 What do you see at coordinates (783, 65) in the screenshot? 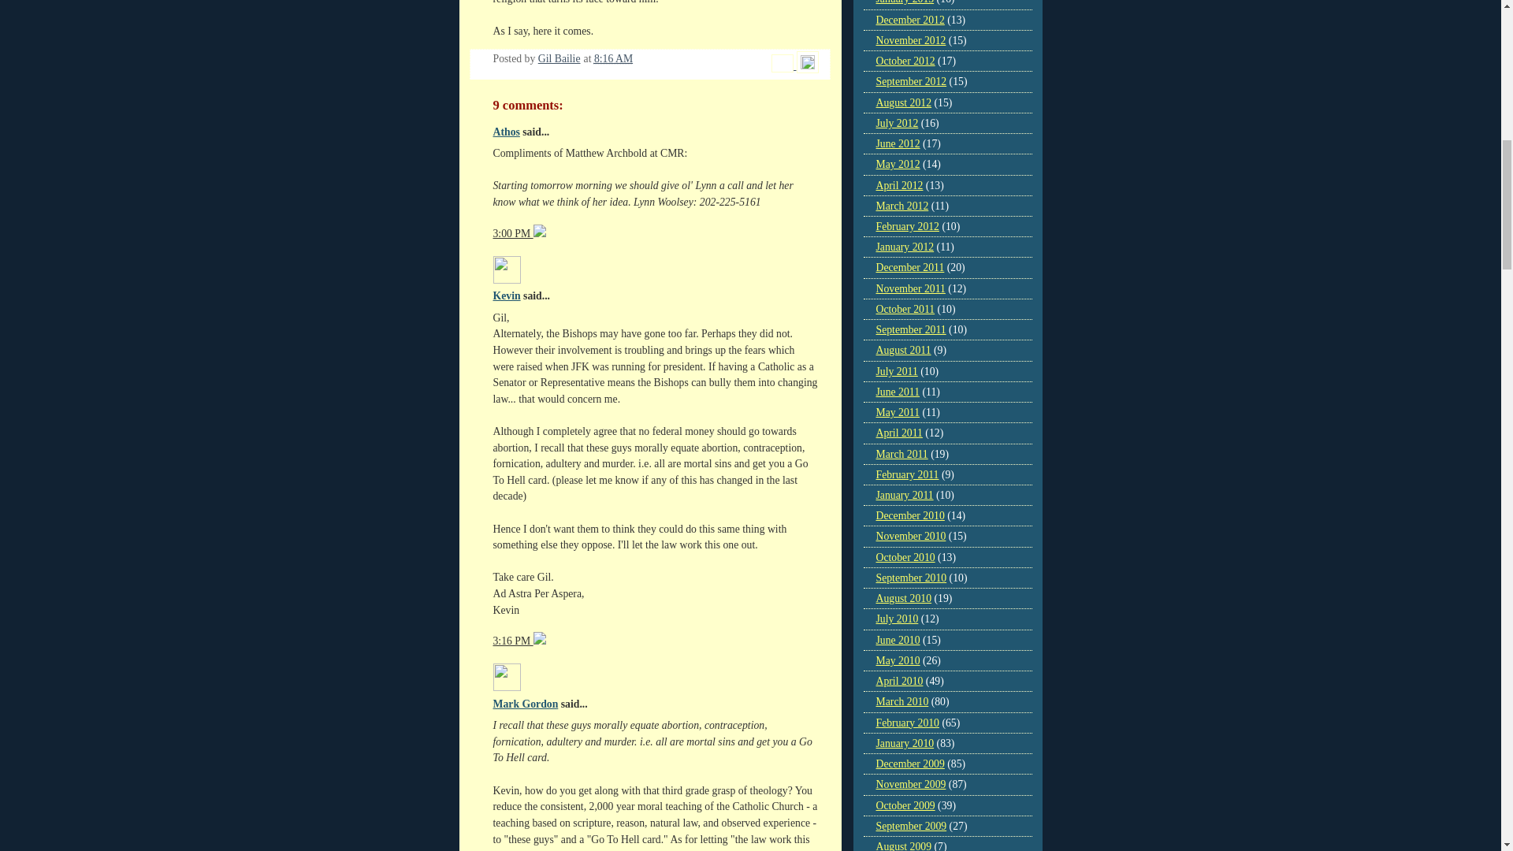
I see `Email Post` at bounding box center [783, 65].